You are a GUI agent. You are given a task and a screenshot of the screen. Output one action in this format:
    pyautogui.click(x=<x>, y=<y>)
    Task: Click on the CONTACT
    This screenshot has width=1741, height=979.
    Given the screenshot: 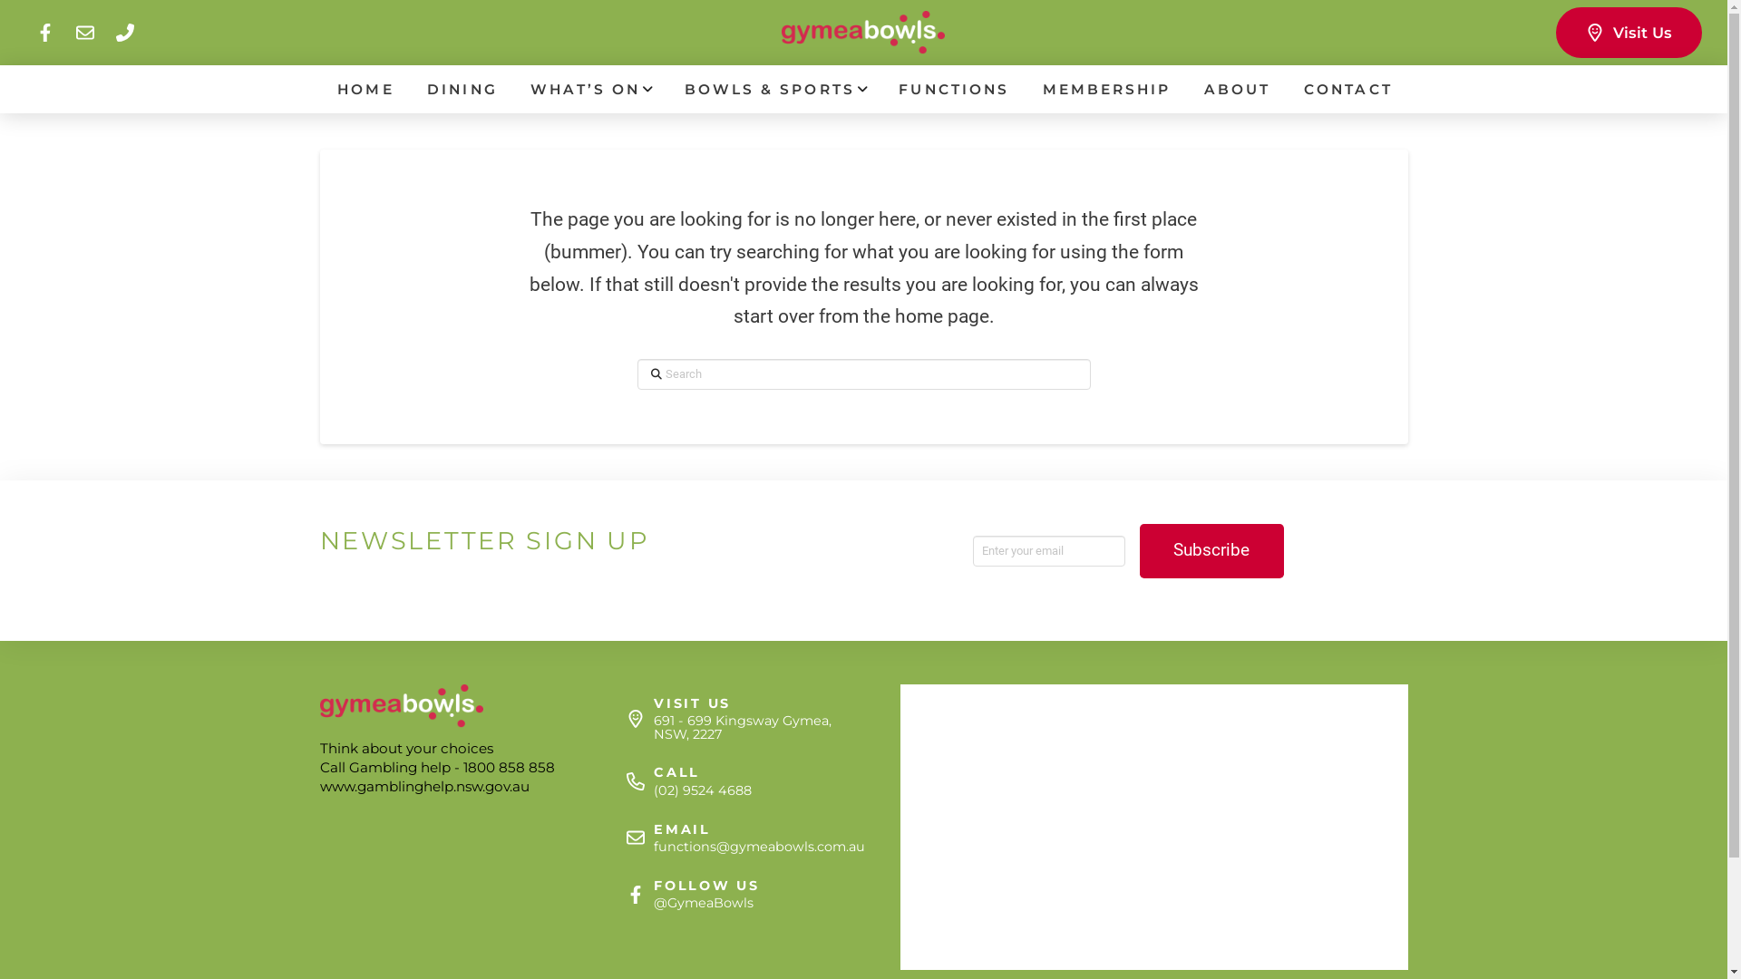 What is the action you would take?
    pyautogui.click(x=1347, y=89)
    